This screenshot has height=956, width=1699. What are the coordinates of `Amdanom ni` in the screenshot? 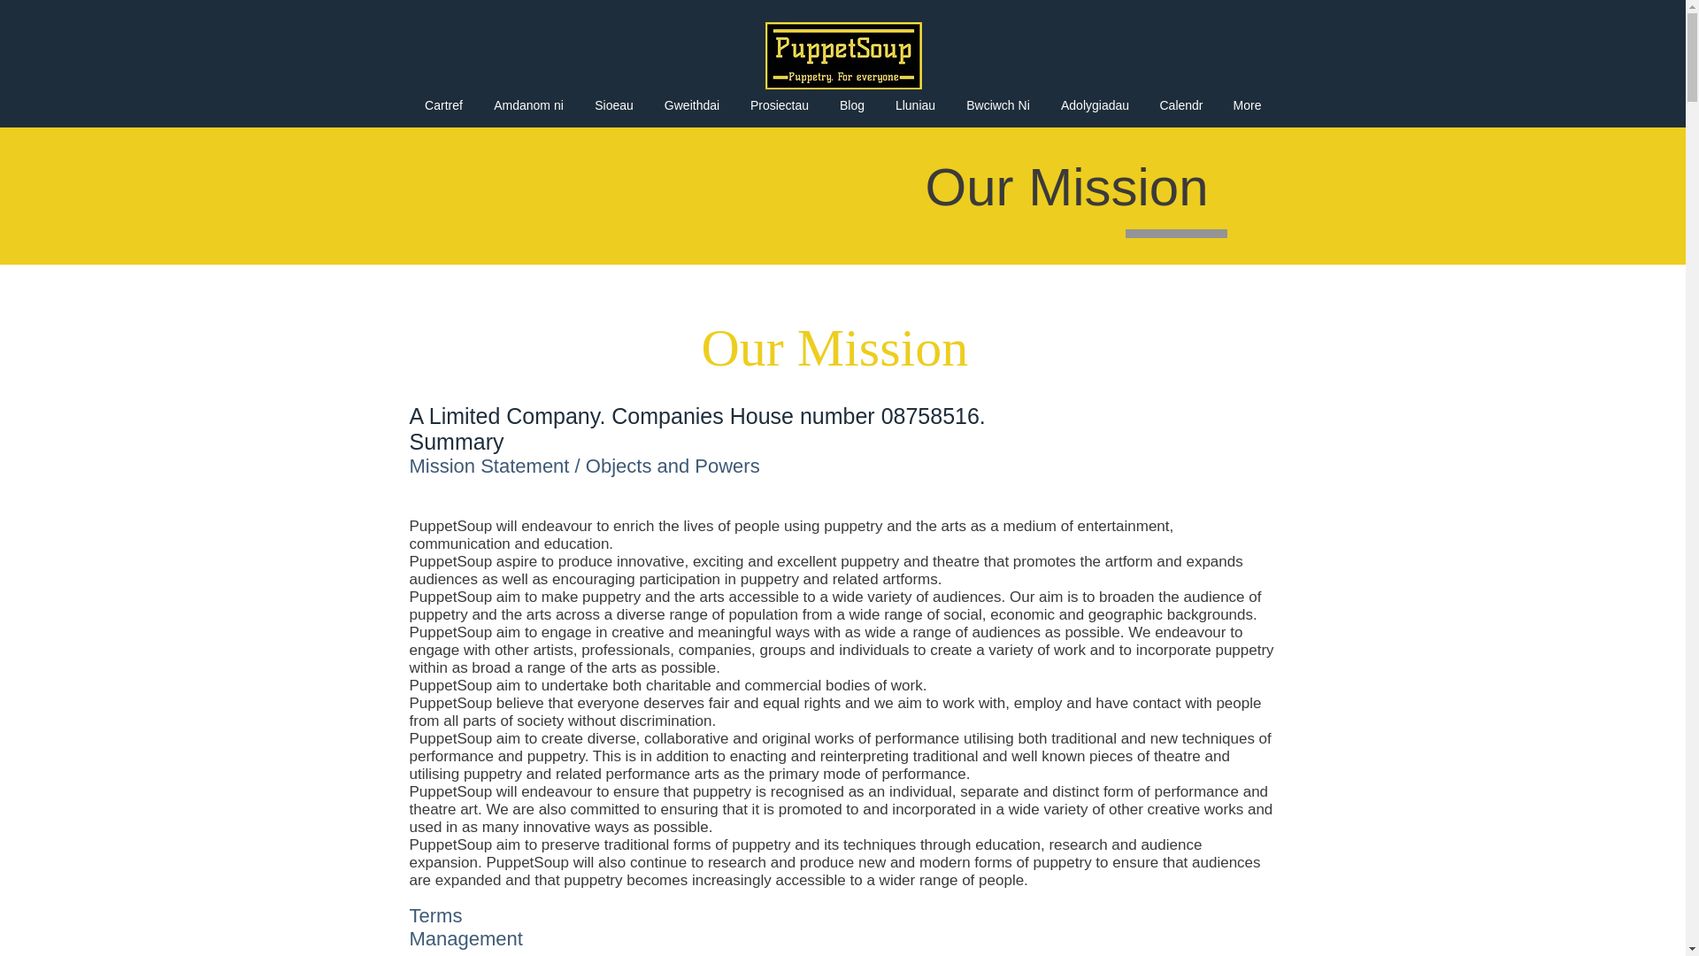 It's located at (527, 104).